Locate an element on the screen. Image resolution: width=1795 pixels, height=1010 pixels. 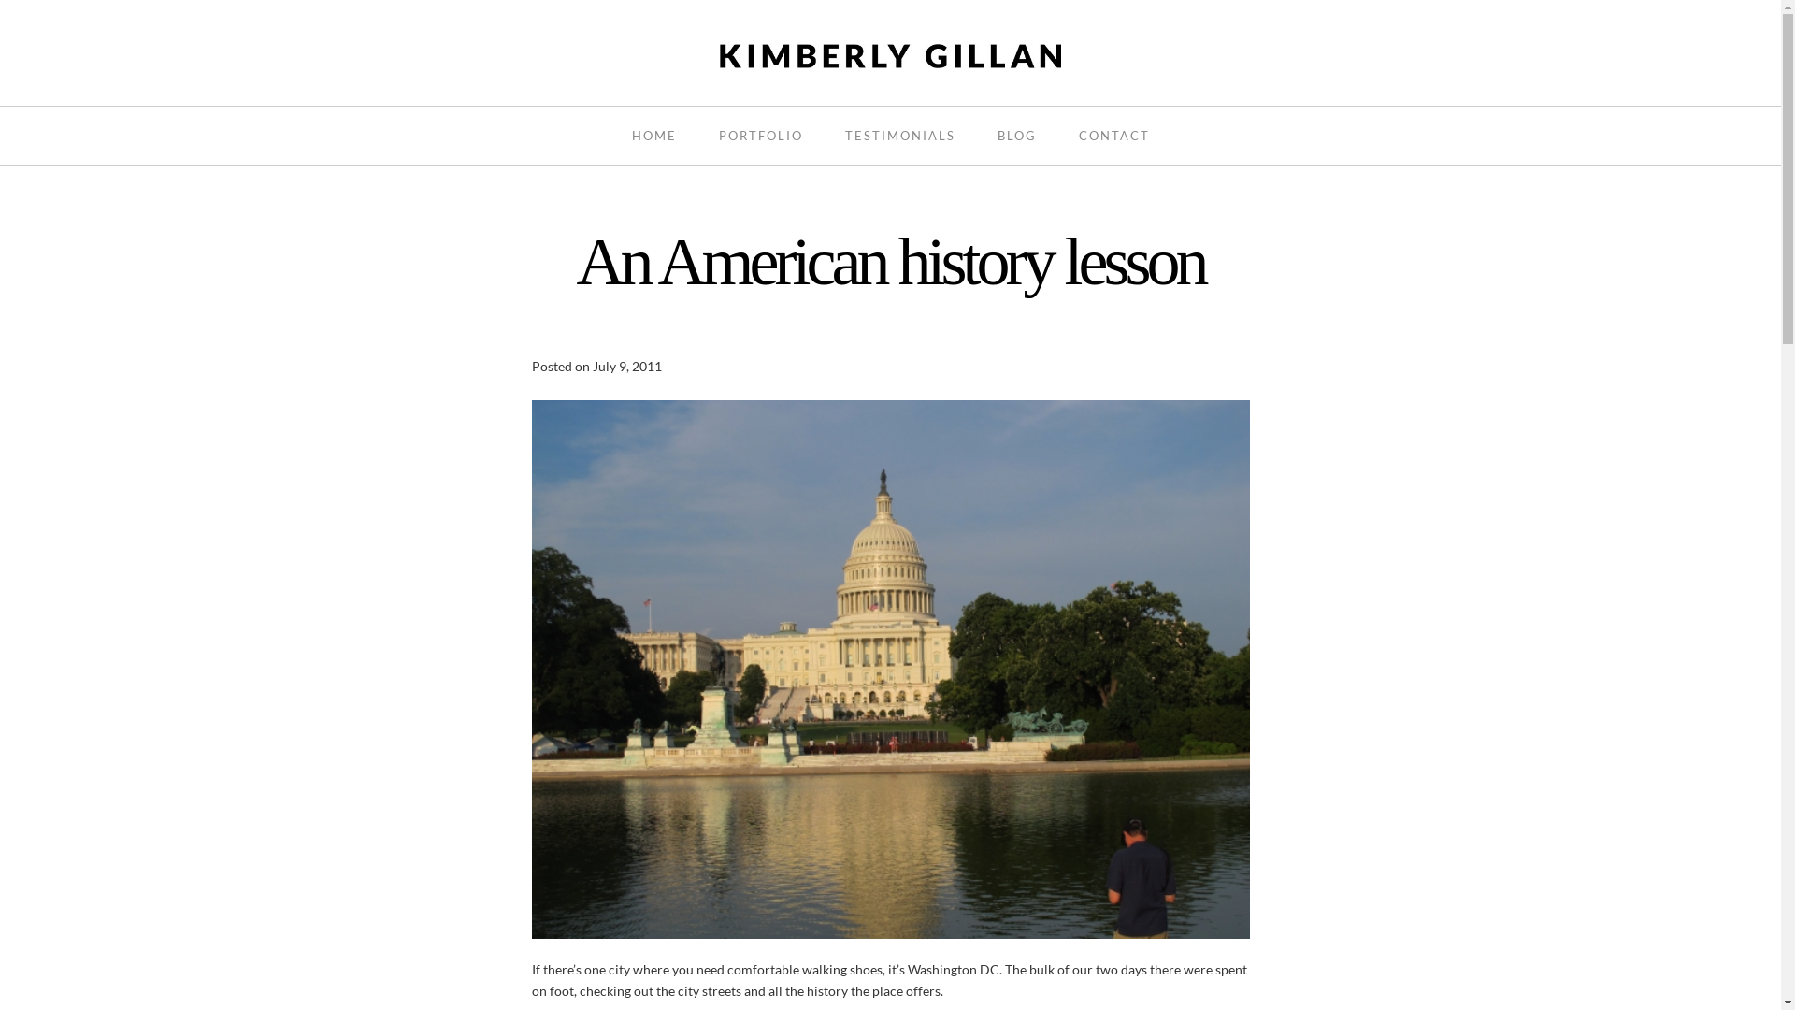
PORTFOLIO is located at coordinates (760, 136).